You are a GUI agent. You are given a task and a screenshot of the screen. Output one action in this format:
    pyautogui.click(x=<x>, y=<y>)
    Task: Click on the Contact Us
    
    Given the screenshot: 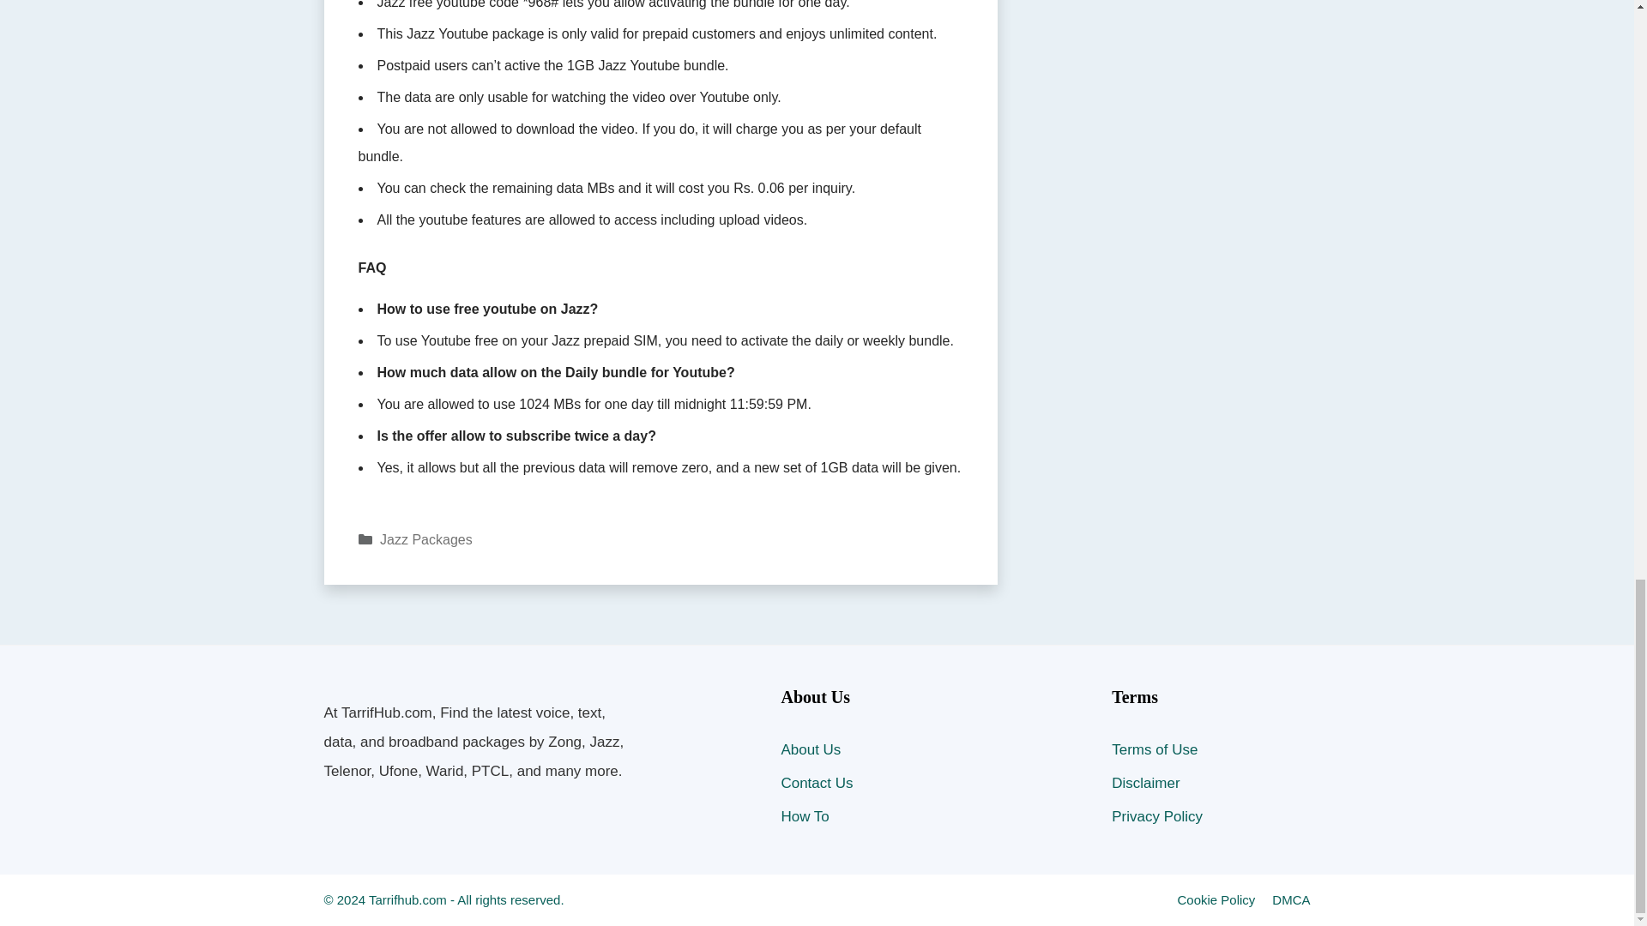 What is the action you would take?
    pyautogui.click(x=817, y=783)
    